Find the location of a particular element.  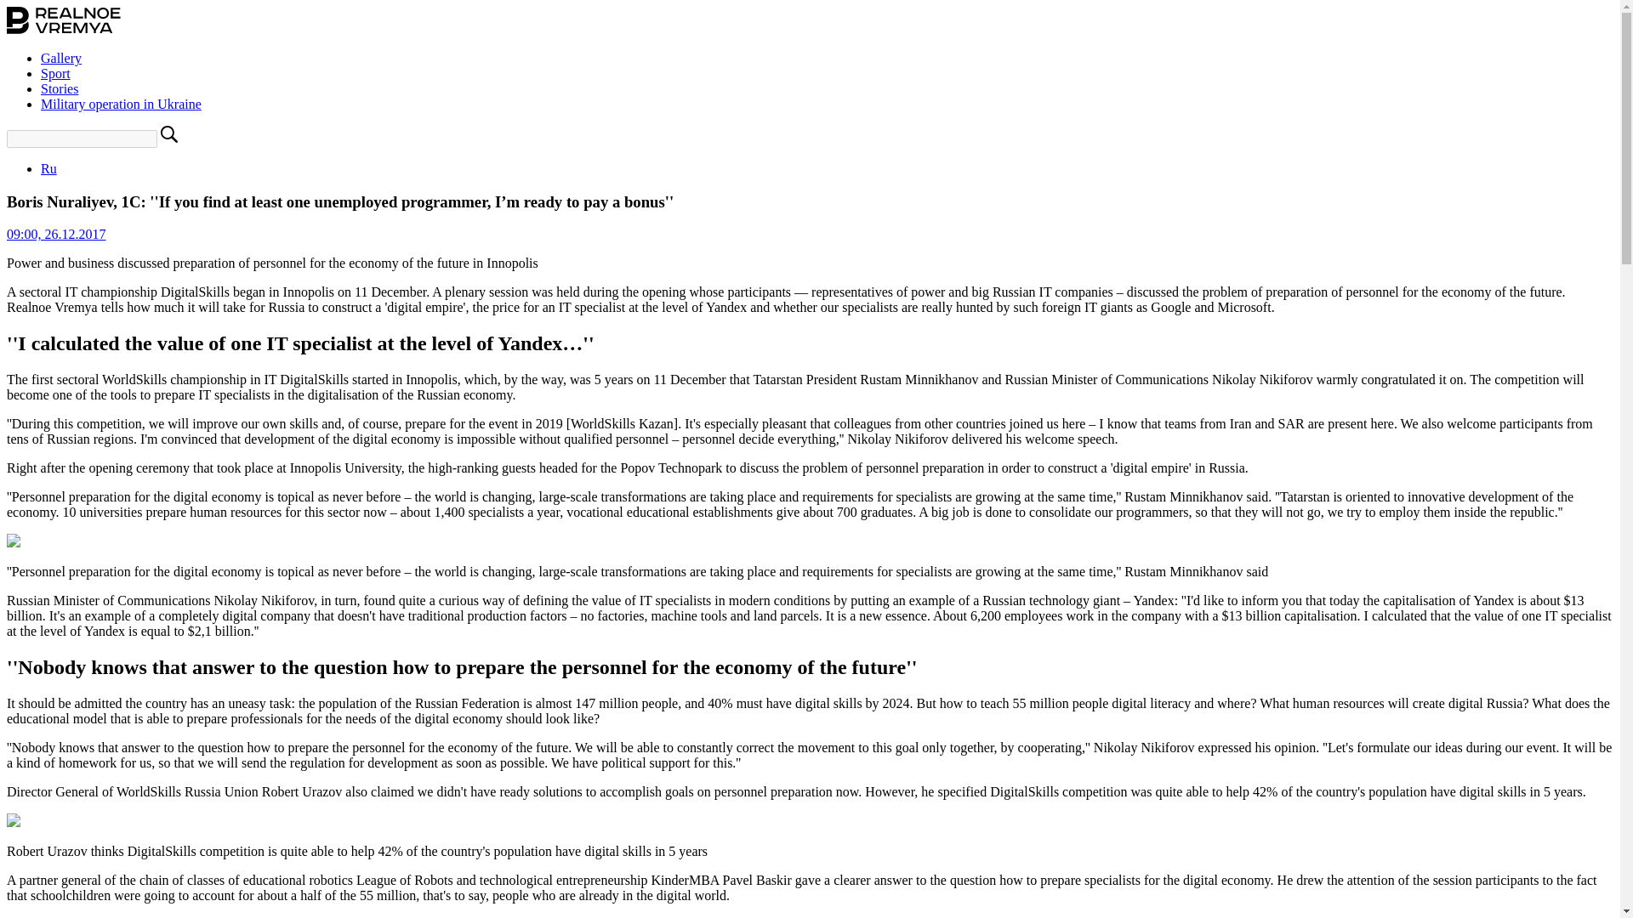

Ru is located at coordinates (49, 168).